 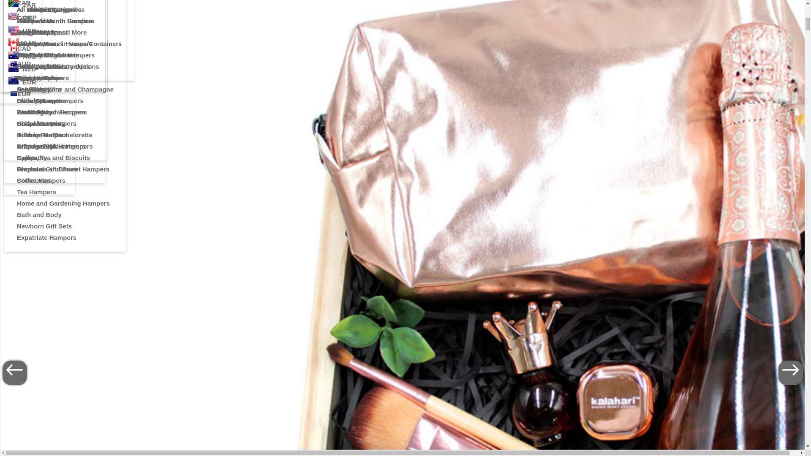 What do you see at coordinates (56, 20) in the screenshot?
I see `Women's Month Hampers` at bounding box center [56, 20].